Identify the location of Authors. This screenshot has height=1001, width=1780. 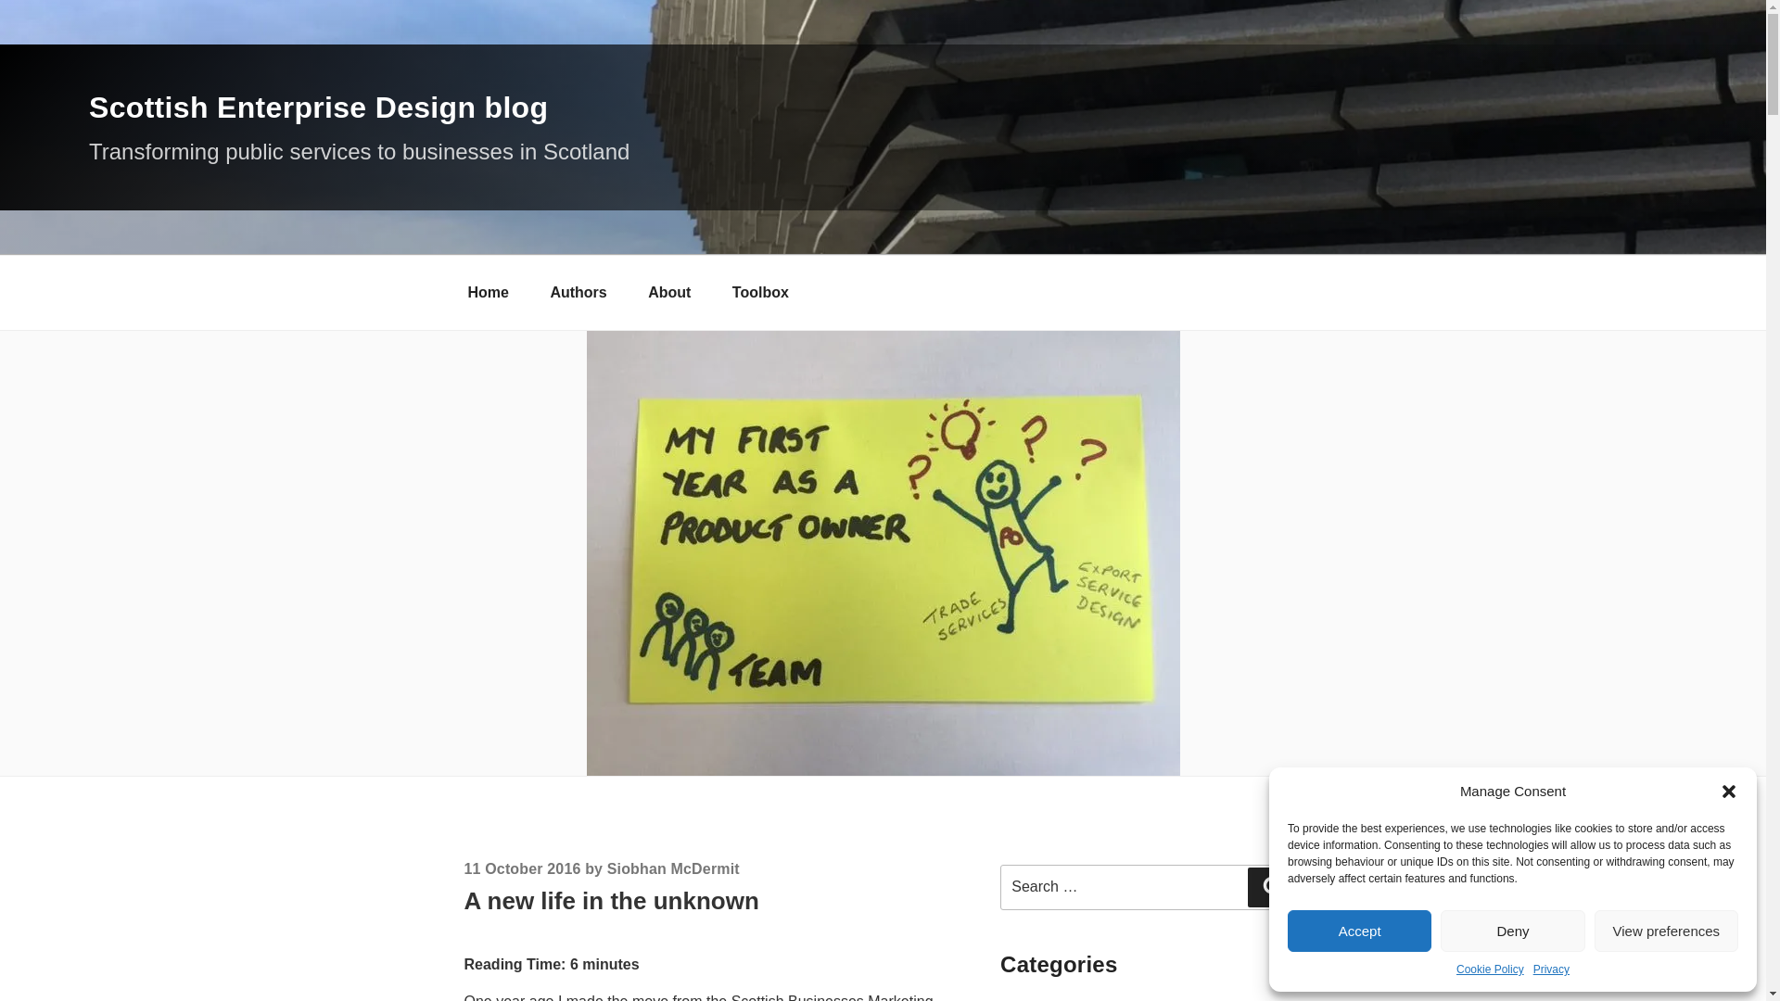
(577, 293).